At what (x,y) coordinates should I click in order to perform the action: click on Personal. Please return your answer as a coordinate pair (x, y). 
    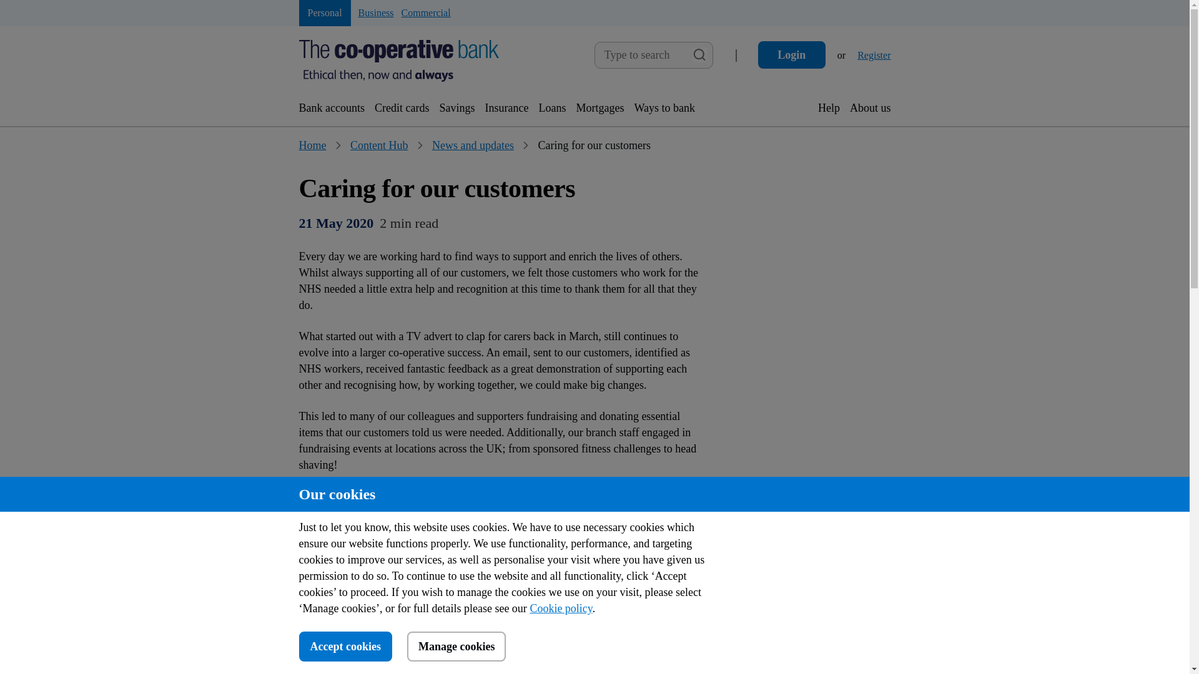
    Looking at the image, I should click on (456, 646).